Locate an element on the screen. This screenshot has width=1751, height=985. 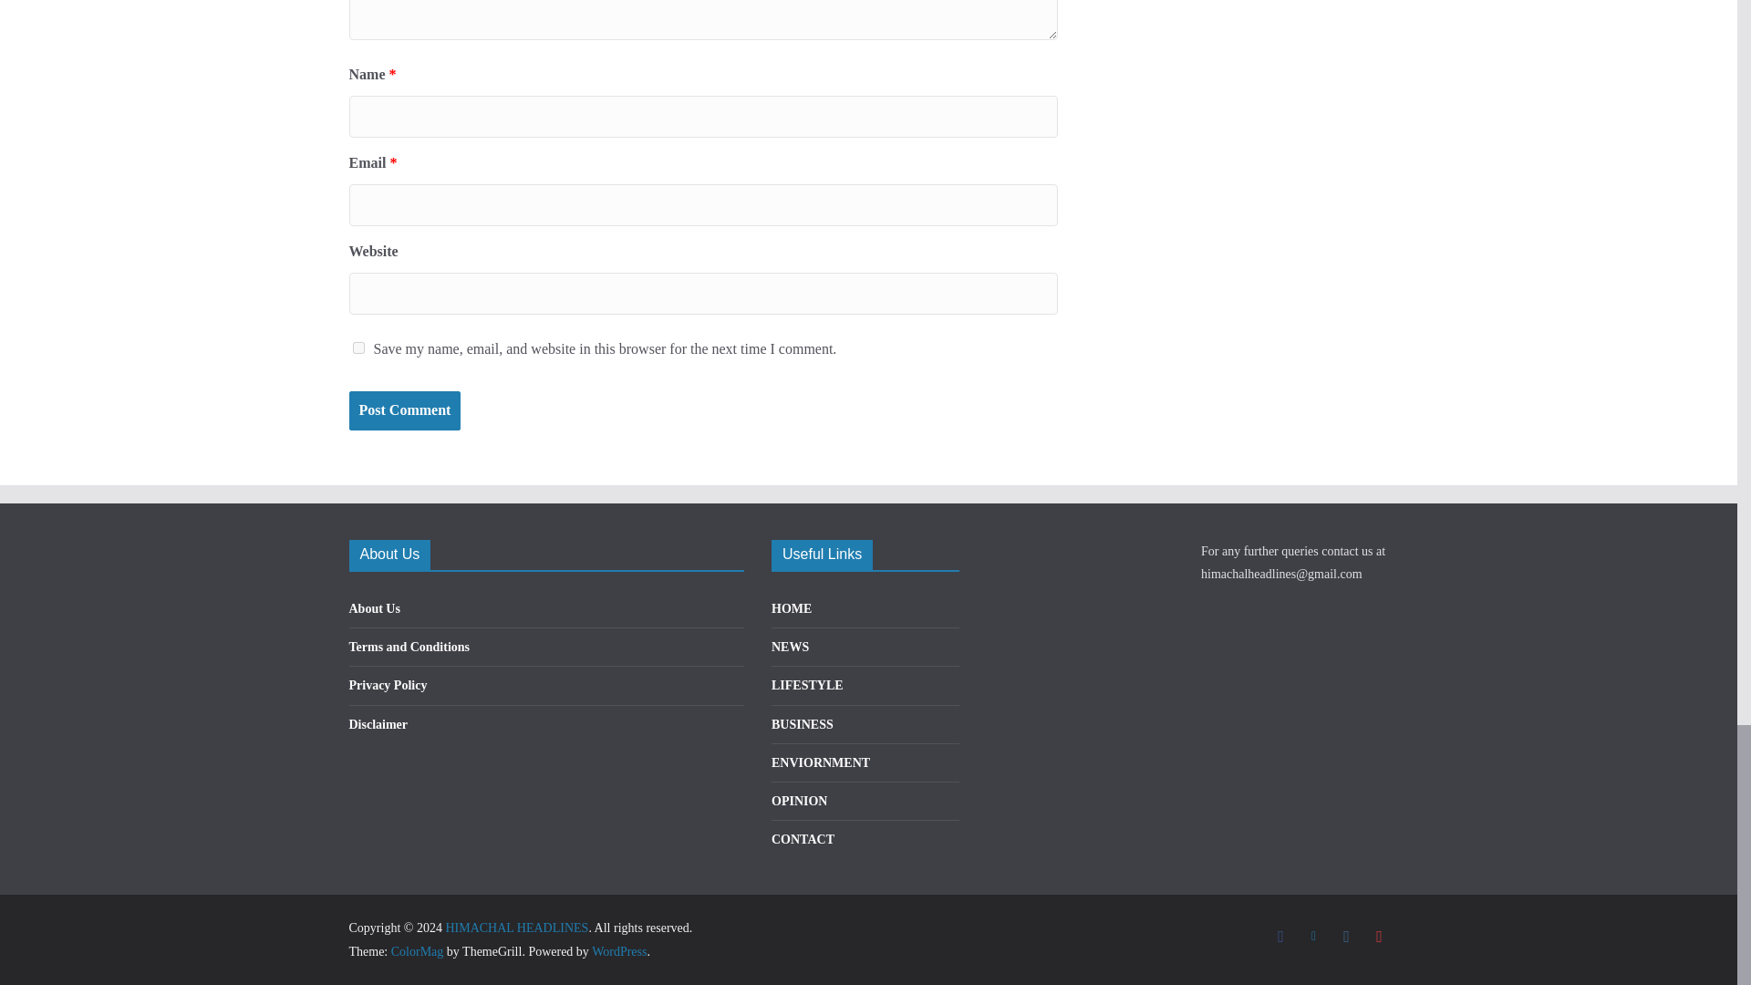
Post Comment is located at coordinates (404, 410).